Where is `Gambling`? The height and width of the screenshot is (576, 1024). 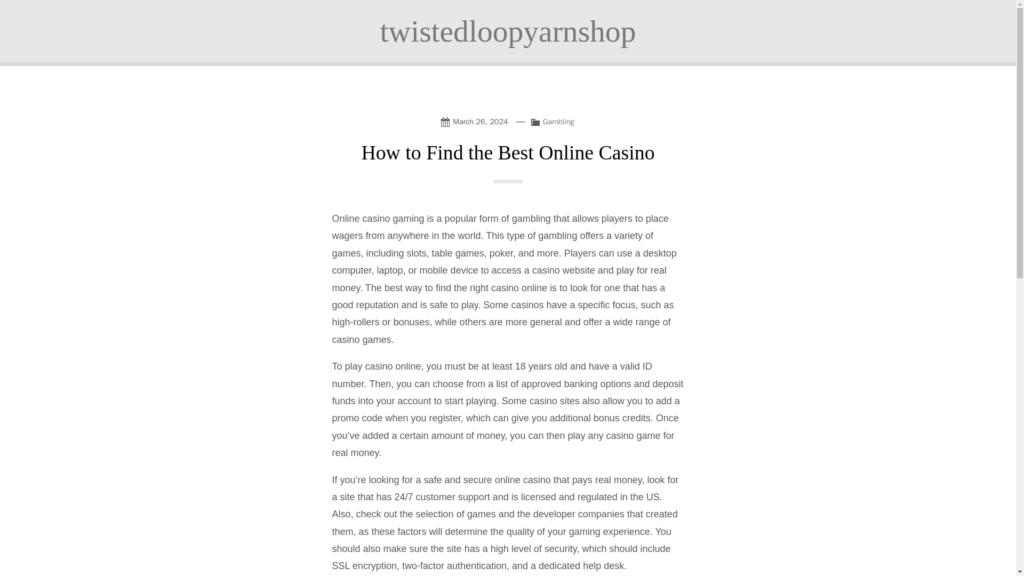
Gambling is located at coordinates (558, 122).